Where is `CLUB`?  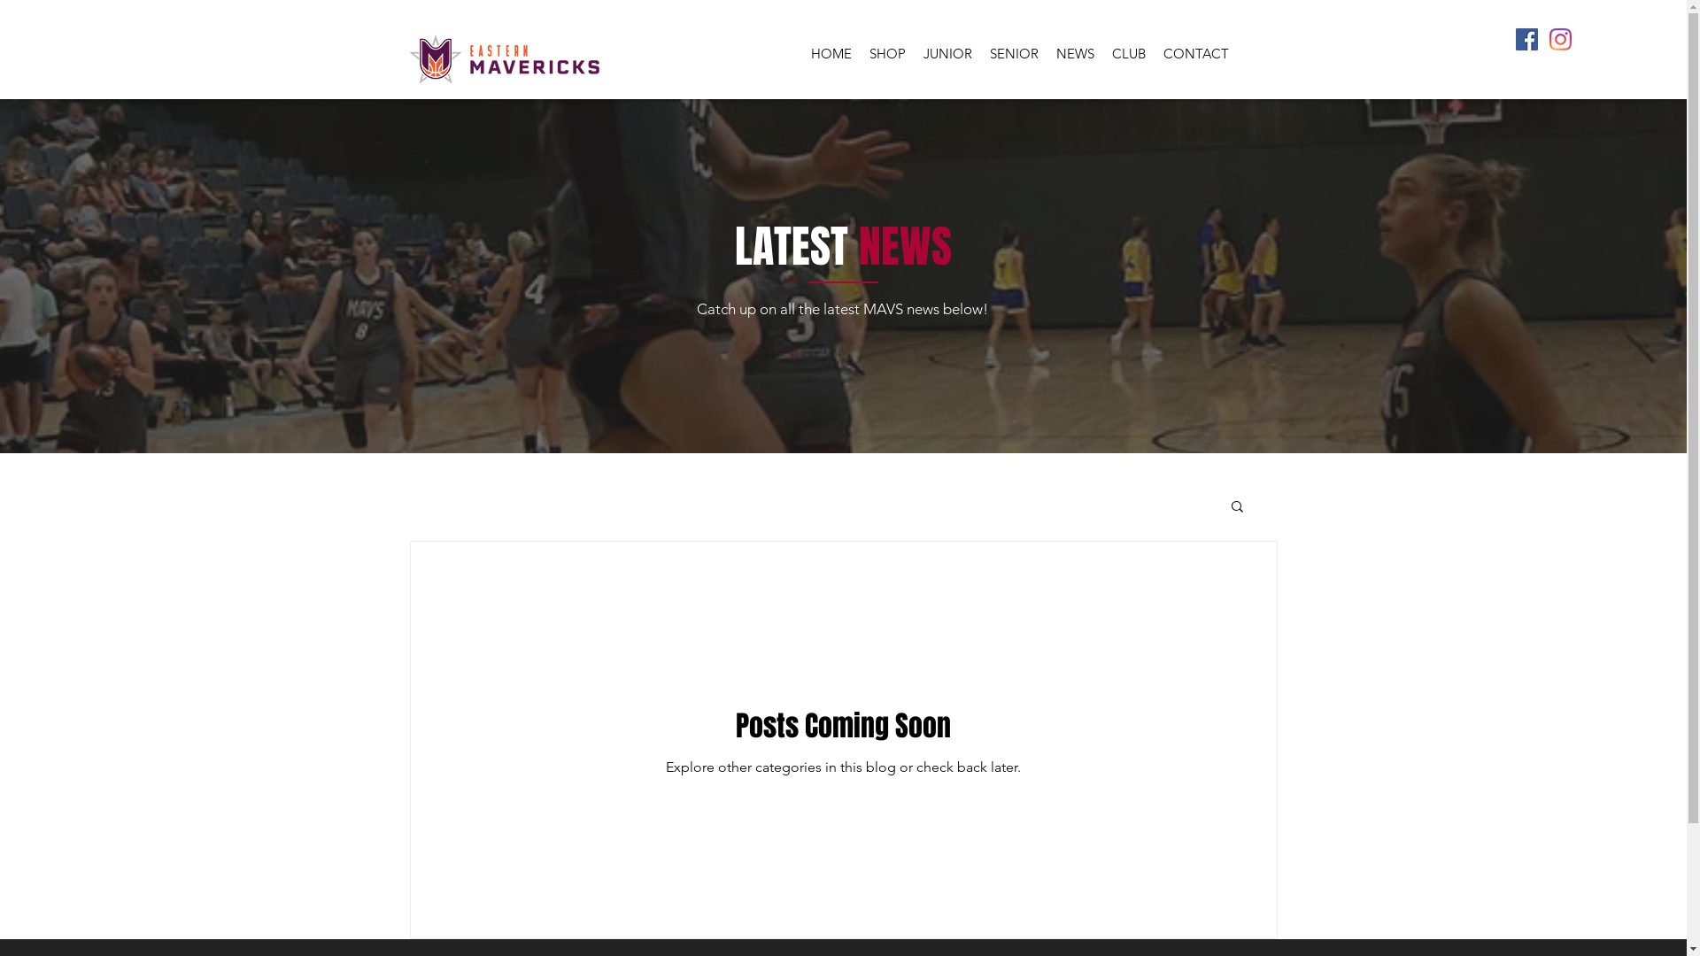
CLUB is located at coordinates (1129, 53).